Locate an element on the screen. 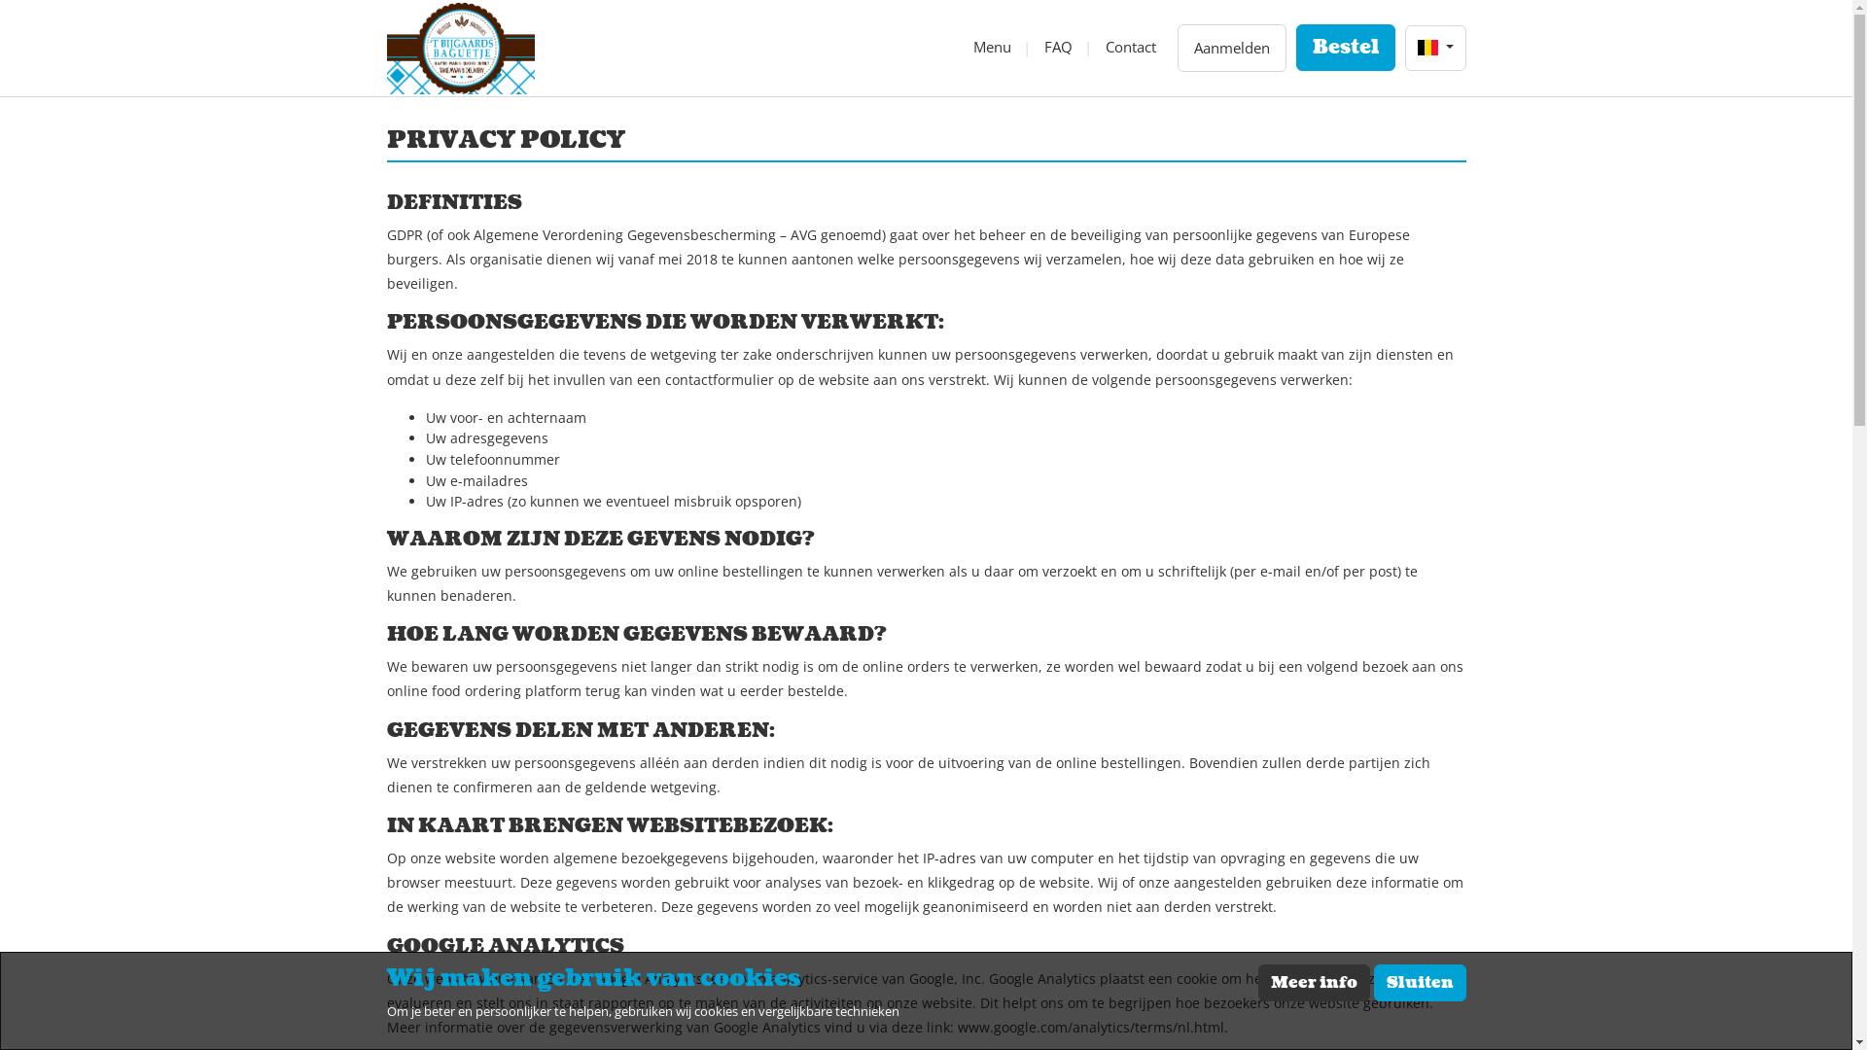  Aanmelden is located at coordinates (1232, 49).